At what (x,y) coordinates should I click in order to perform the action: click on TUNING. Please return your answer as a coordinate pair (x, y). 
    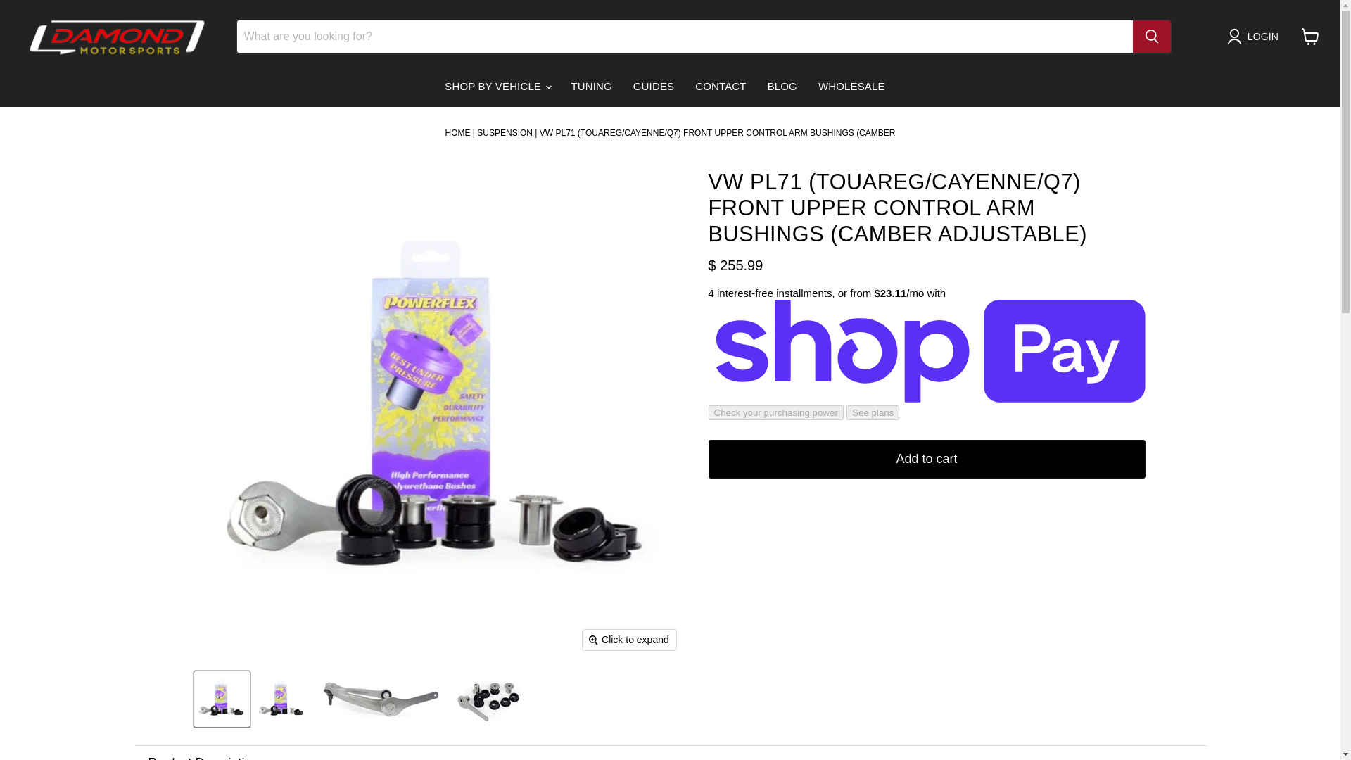
    Looking at the image, I should click on (591, 86).